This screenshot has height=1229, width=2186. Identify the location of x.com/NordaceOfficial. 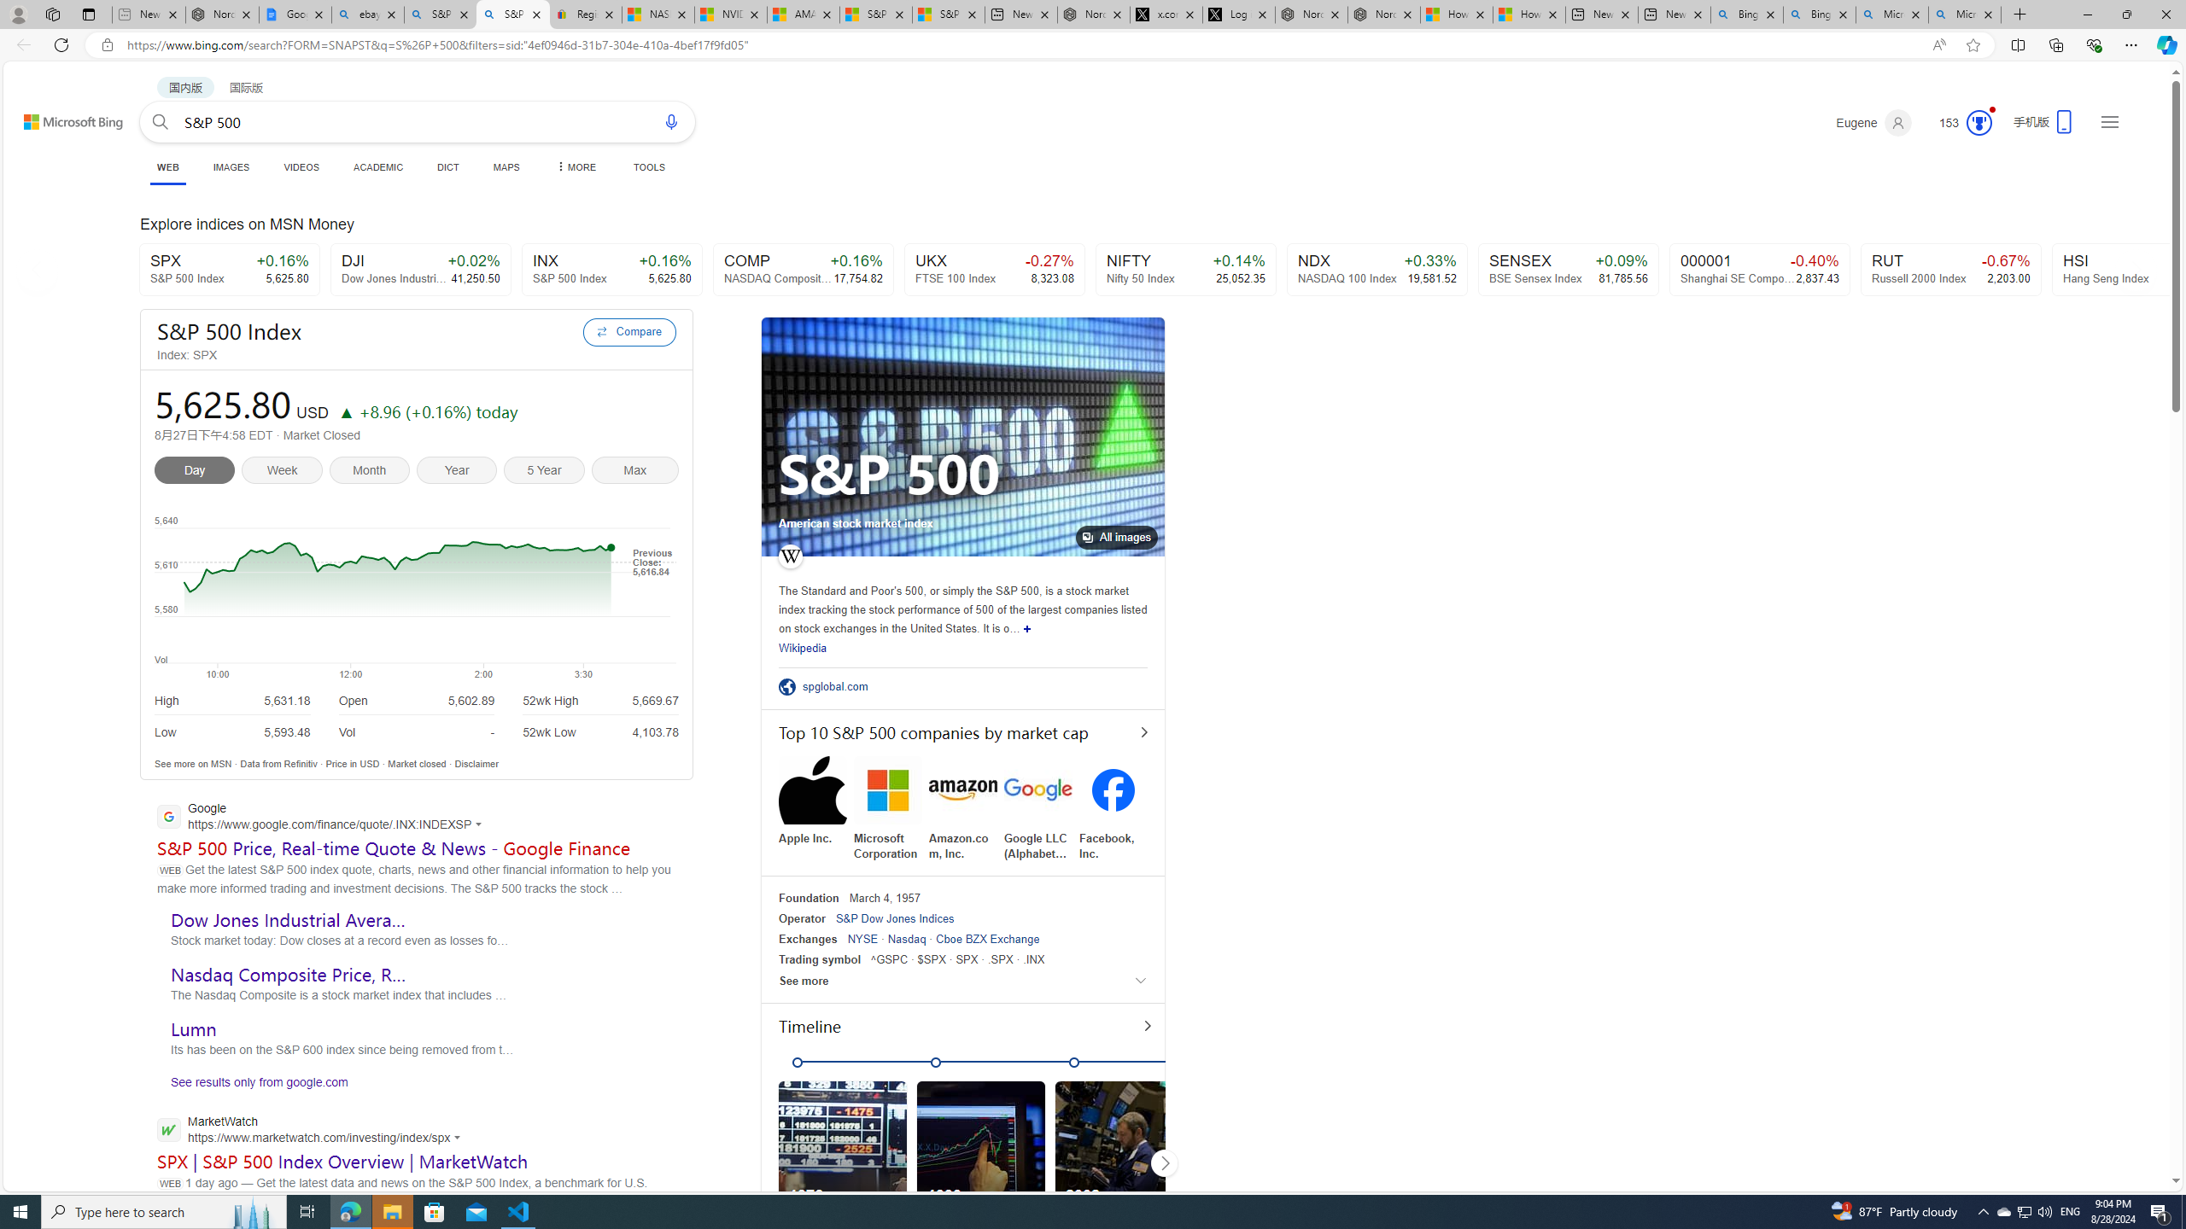
(1166, 15).